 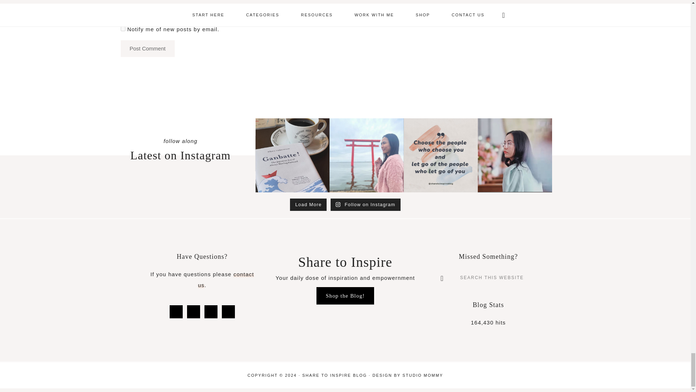 I want to click on Post Comment, so click(x=147, y=49).